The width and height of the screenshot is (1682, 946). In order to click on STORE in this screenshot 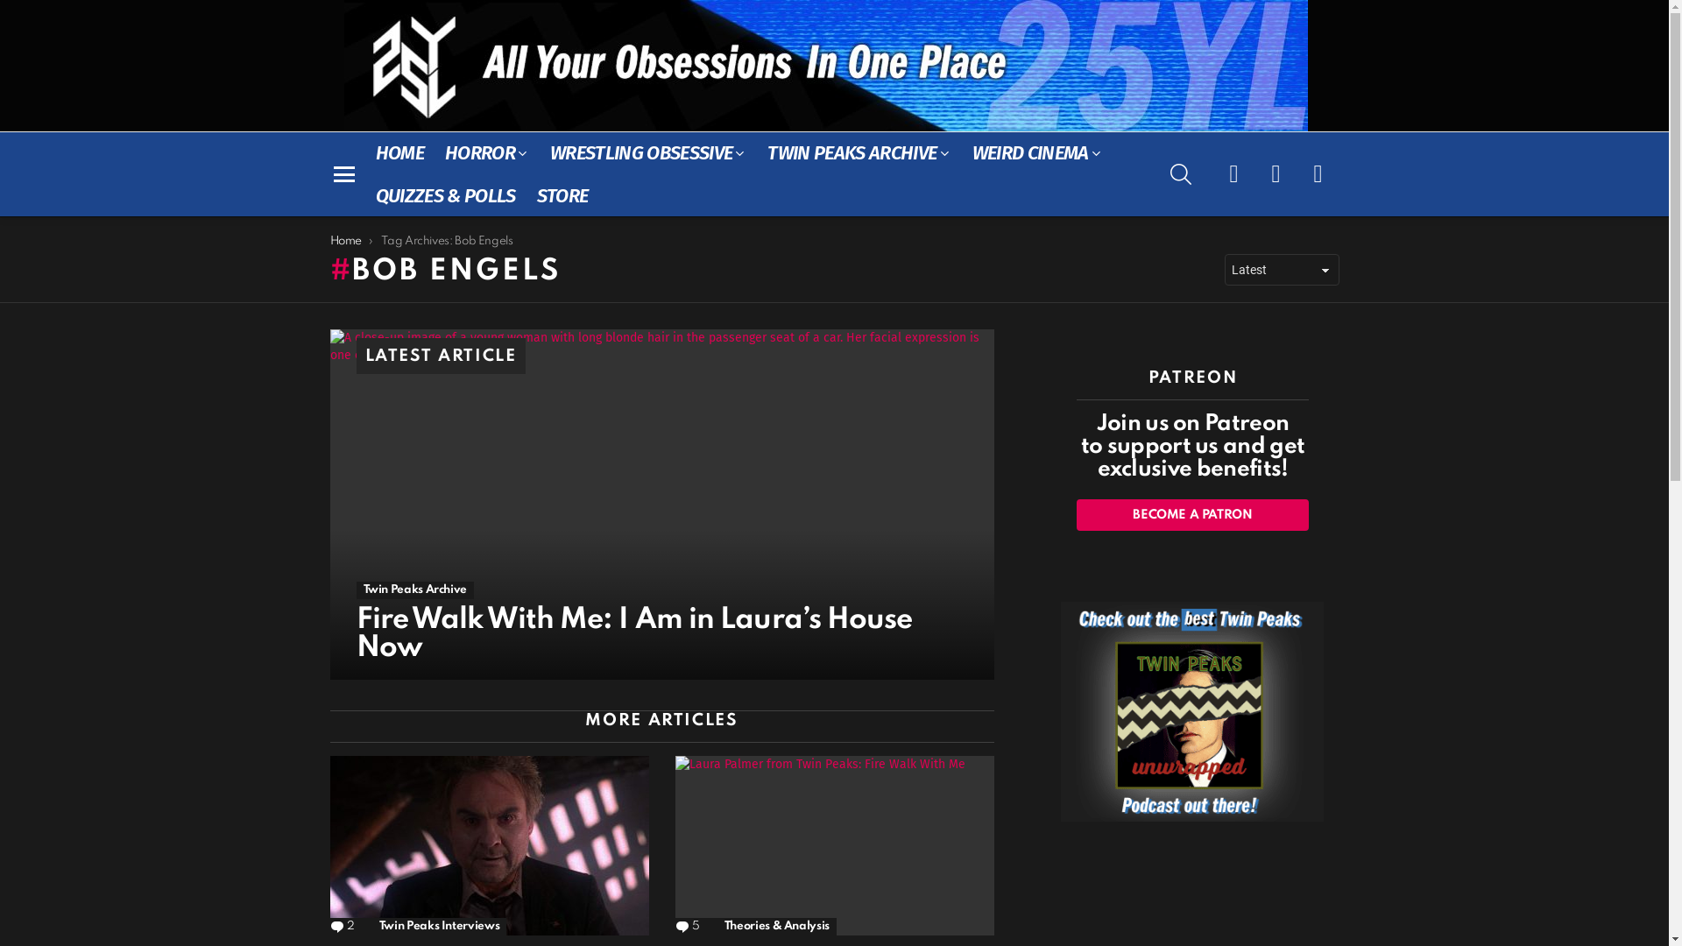, I will do `click(562, 196)`.